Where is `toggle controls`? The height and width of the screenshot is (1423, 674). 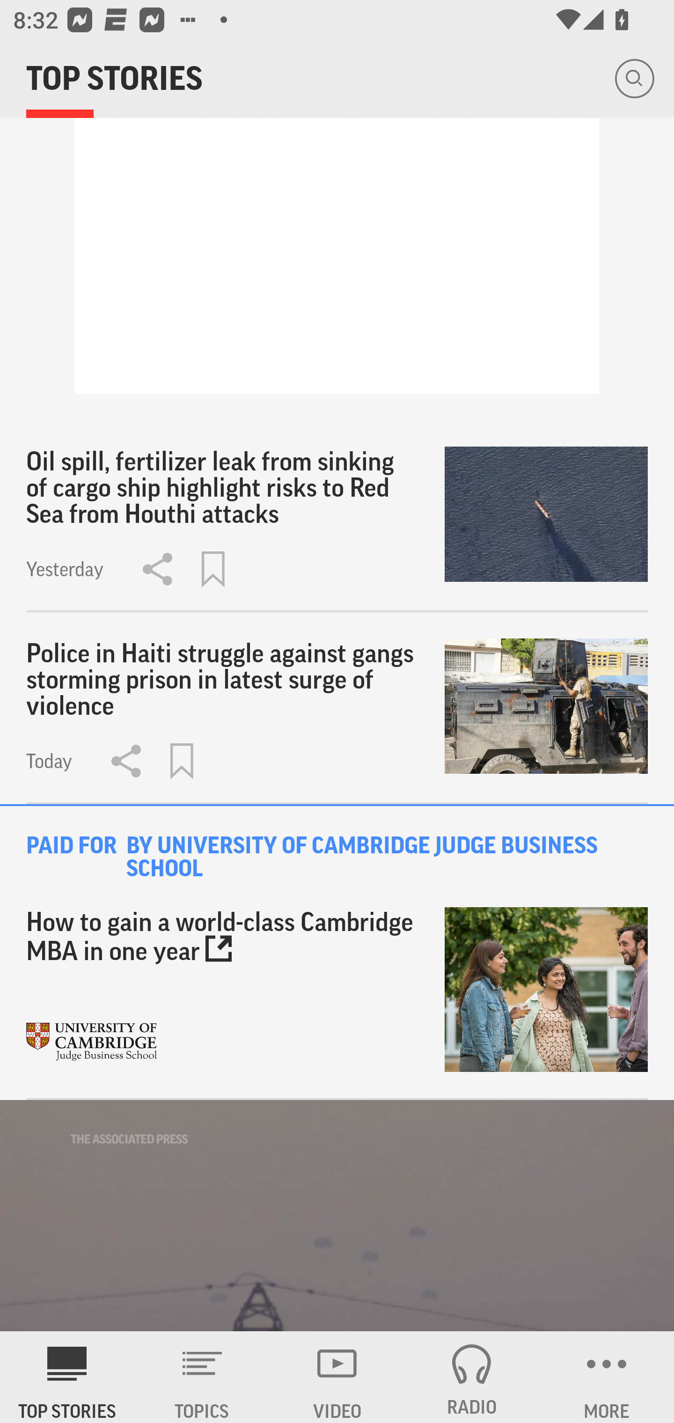
toggle controls is located at coordinates (337, 1216).